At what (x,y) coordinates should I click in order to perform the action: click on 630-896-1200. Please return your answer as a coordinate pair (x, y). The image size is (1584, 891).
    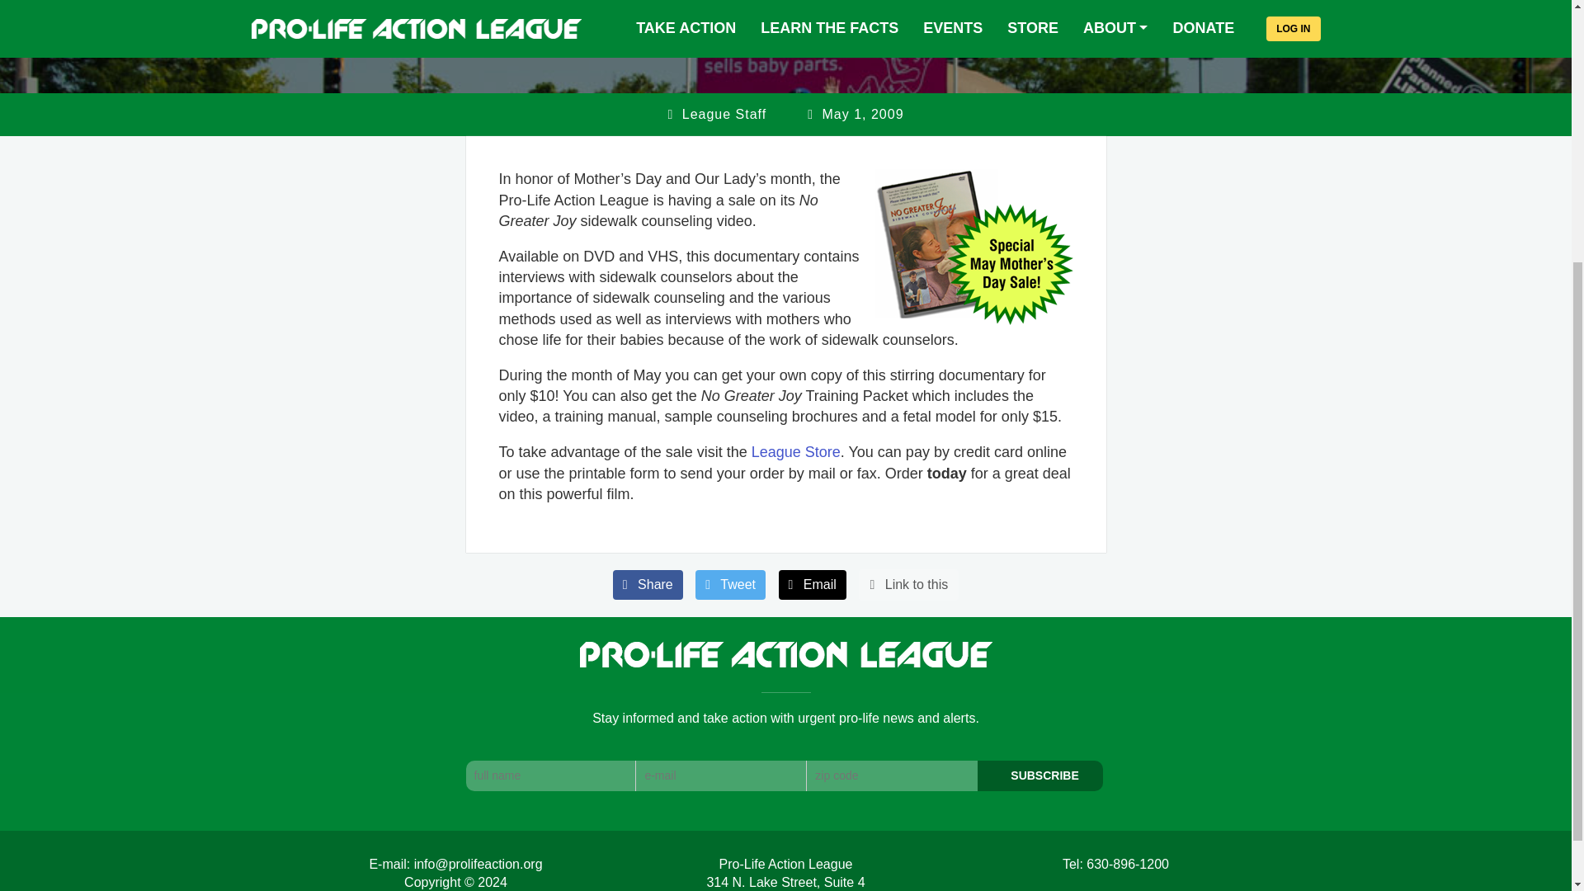
    Looking at the image, I should click on (1127, 864).